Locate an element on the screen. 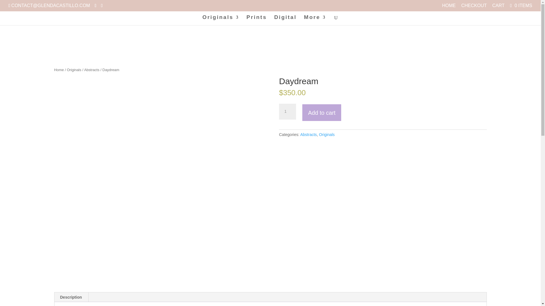 The height and width of the screenshot is (306, 545). Home is located at coordinates (59, 70).